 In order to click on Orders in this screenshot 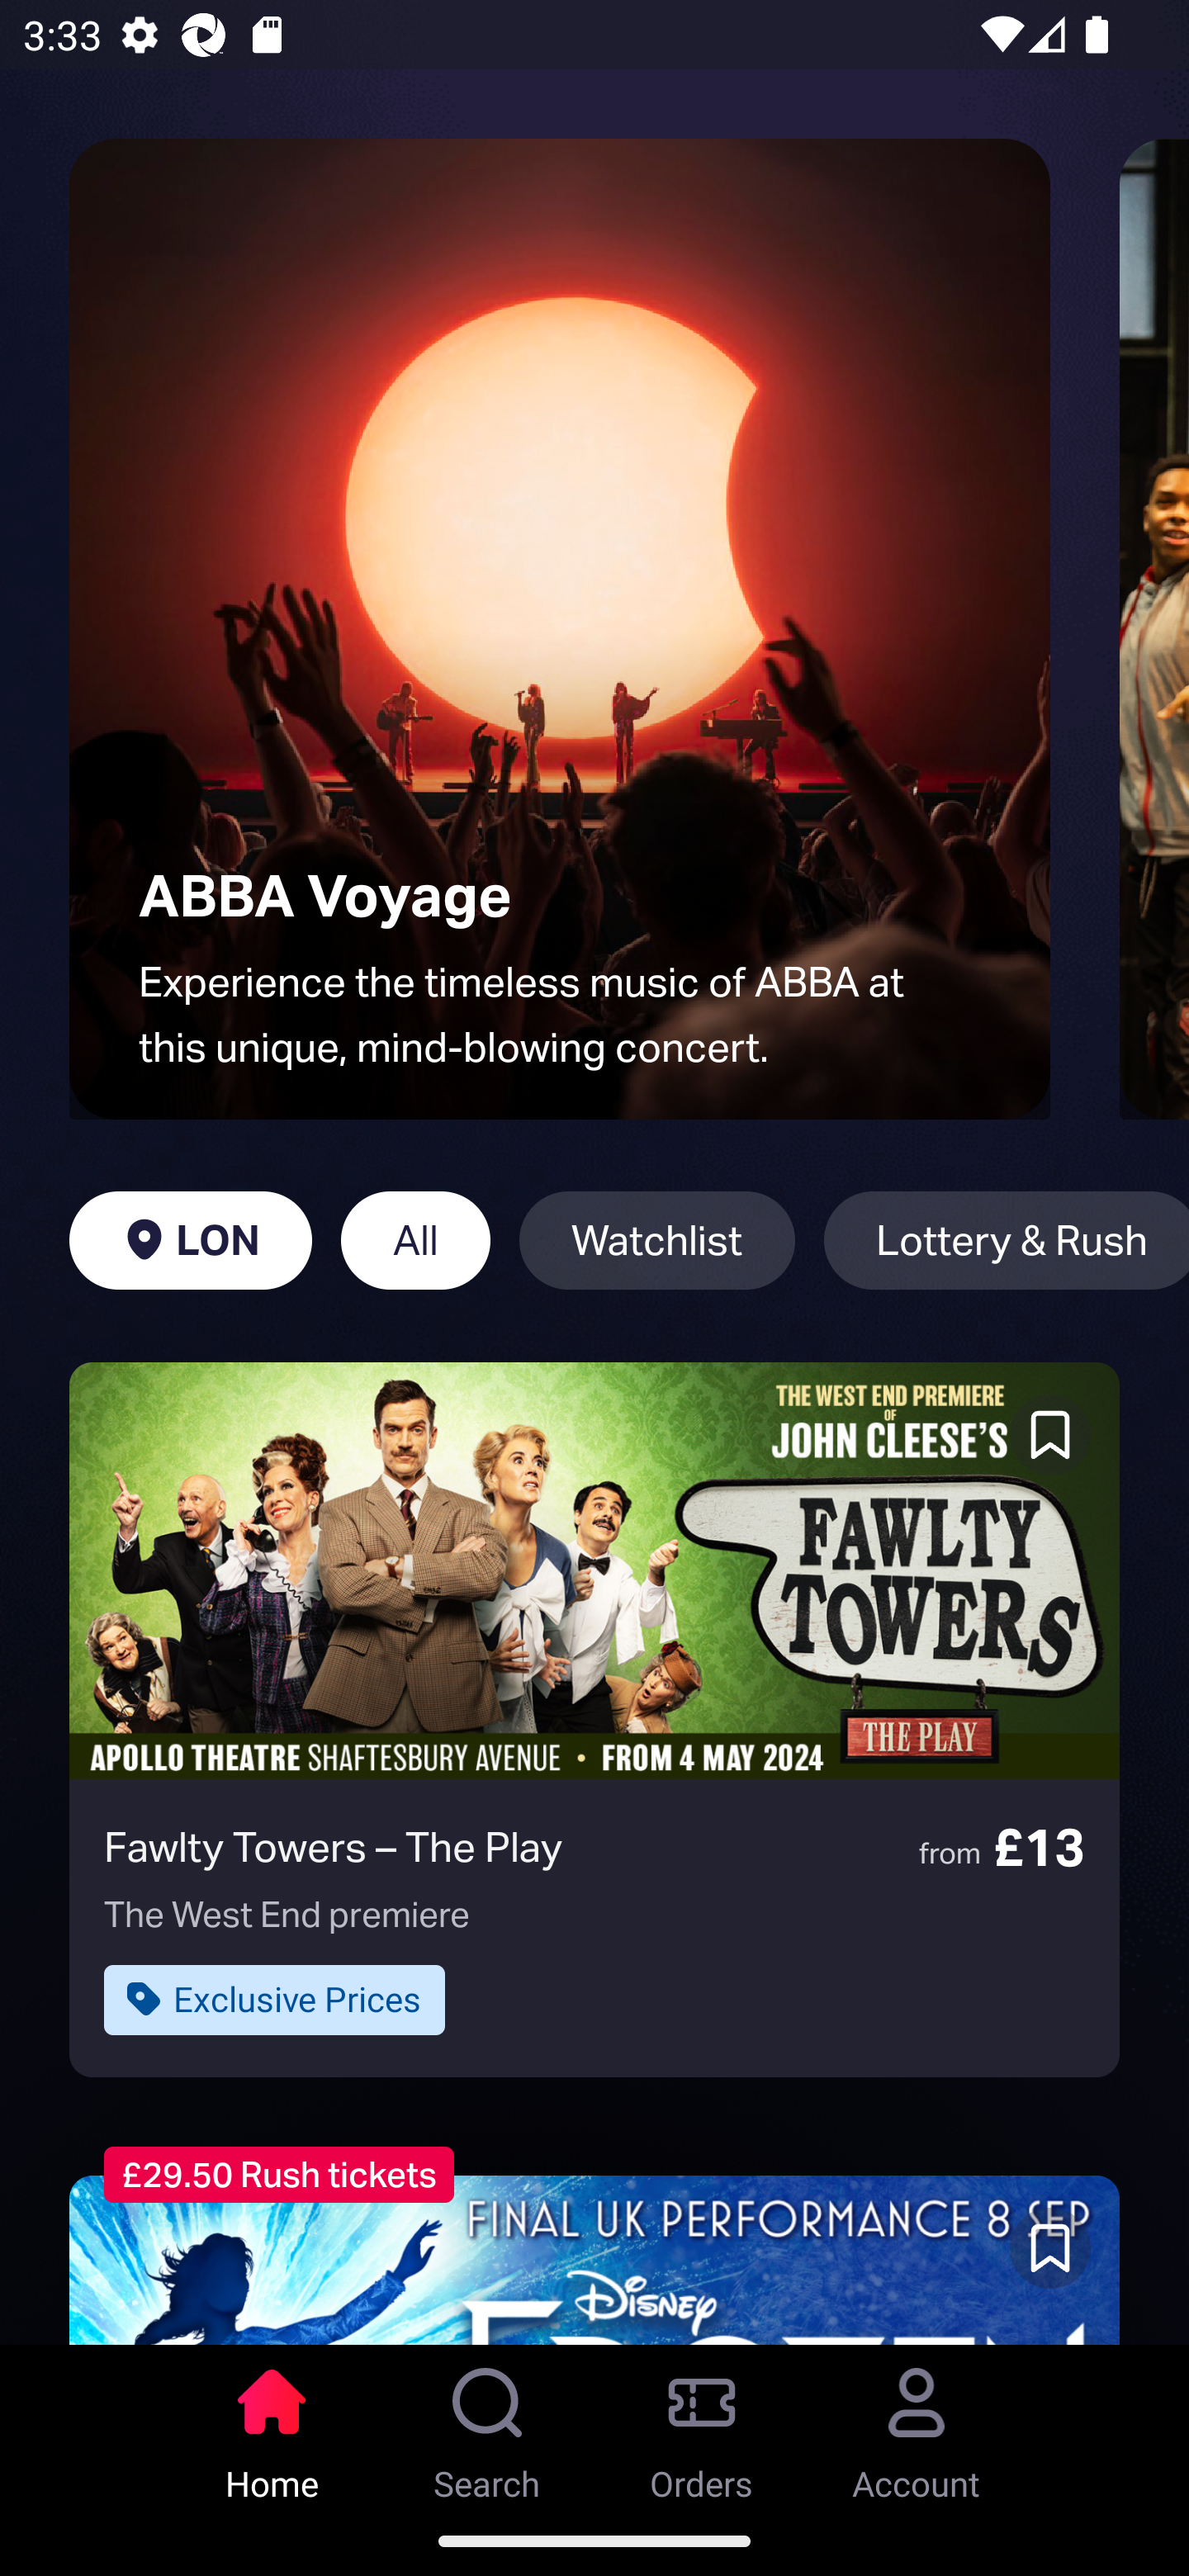, I will do `click(702, 2425)`.